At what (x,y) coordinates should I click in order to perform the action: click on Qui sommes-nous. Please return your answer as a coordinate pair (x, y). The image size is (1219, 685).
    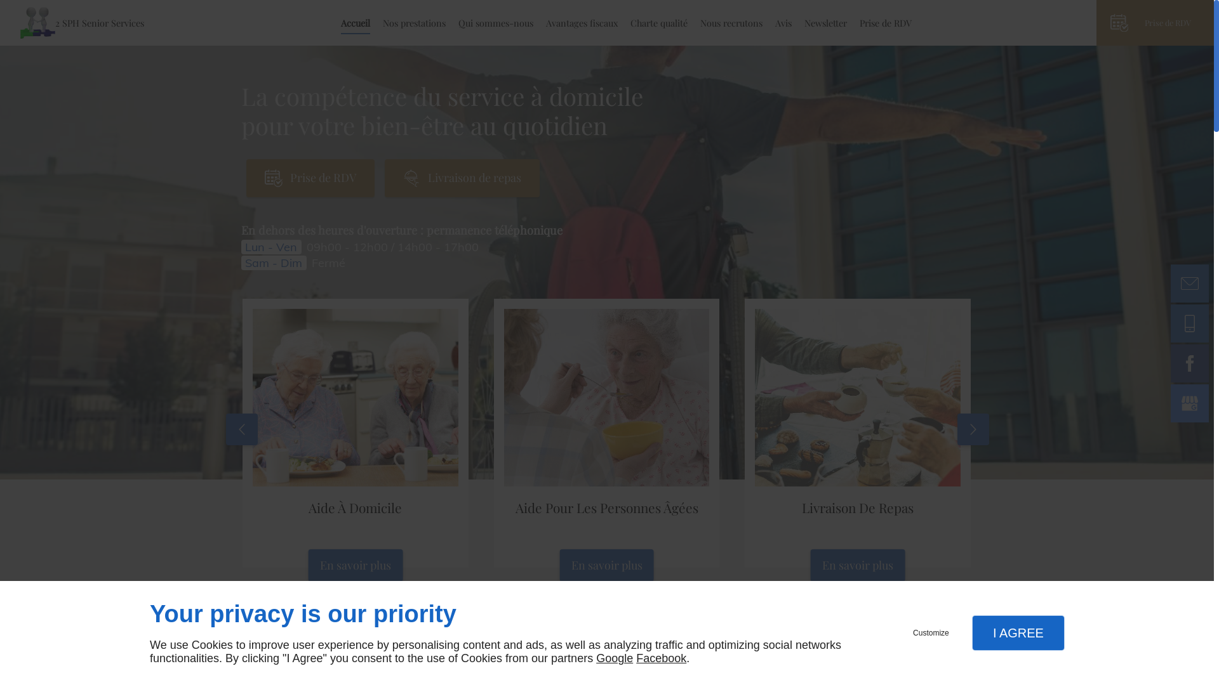
    Looking at the image, I should click on (496, 23).